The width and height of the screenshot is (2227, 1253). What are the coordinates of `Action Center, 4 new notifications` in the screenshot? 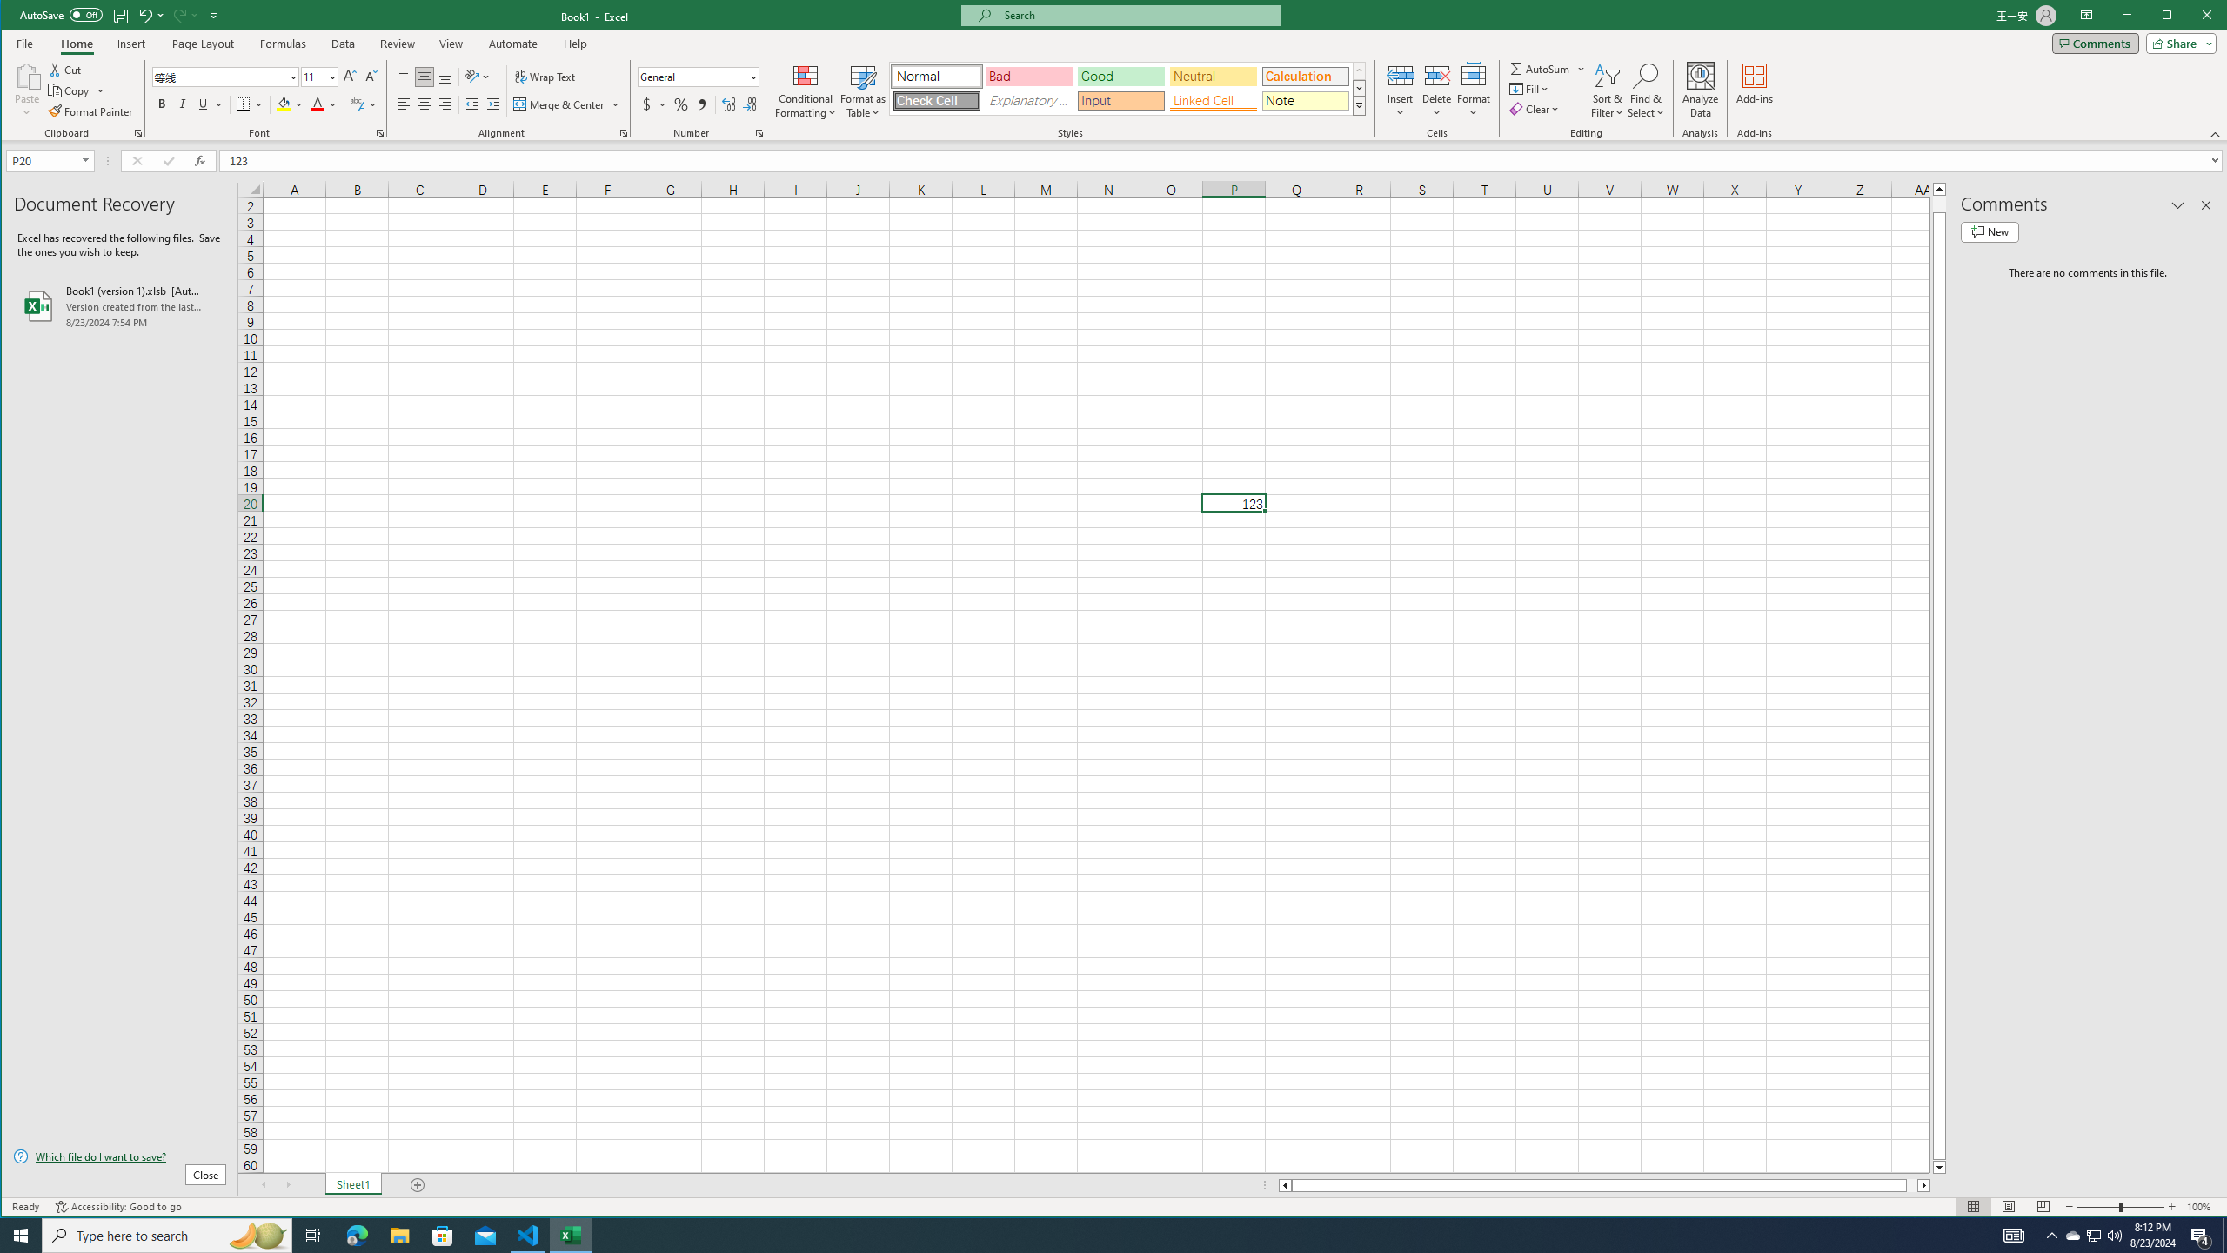 It's located at (2201, 1236).